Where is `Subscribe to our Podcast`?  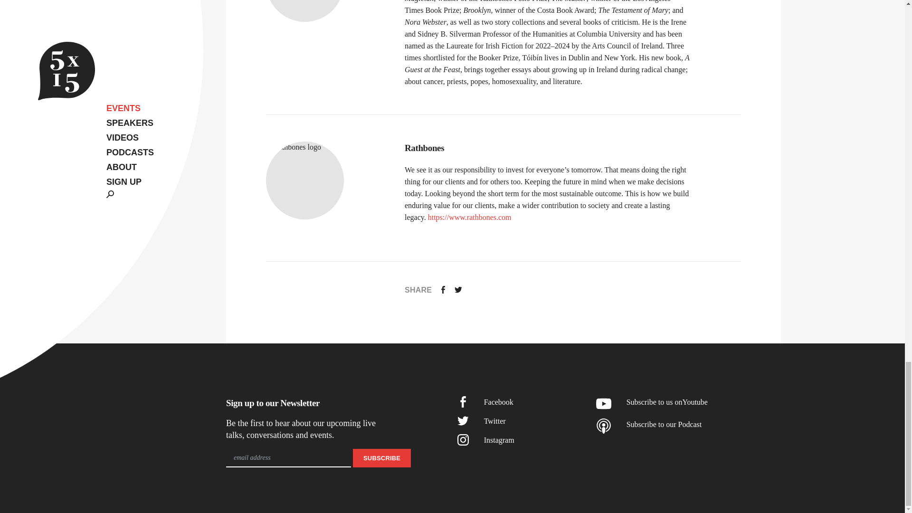
Subscribe to our Podcast is located at coordinates (688, 426).